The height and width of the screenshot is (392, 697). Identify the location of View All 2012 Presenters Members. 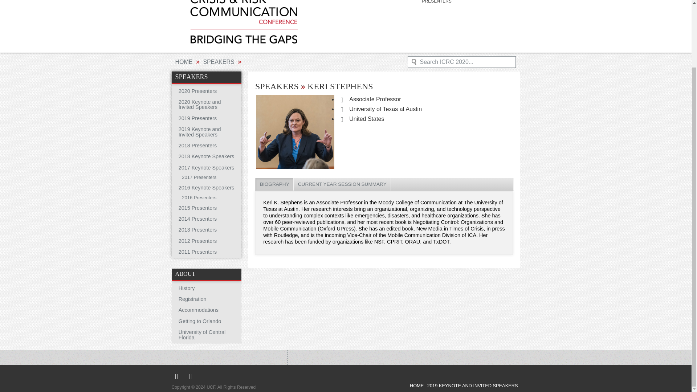
(206, 241).